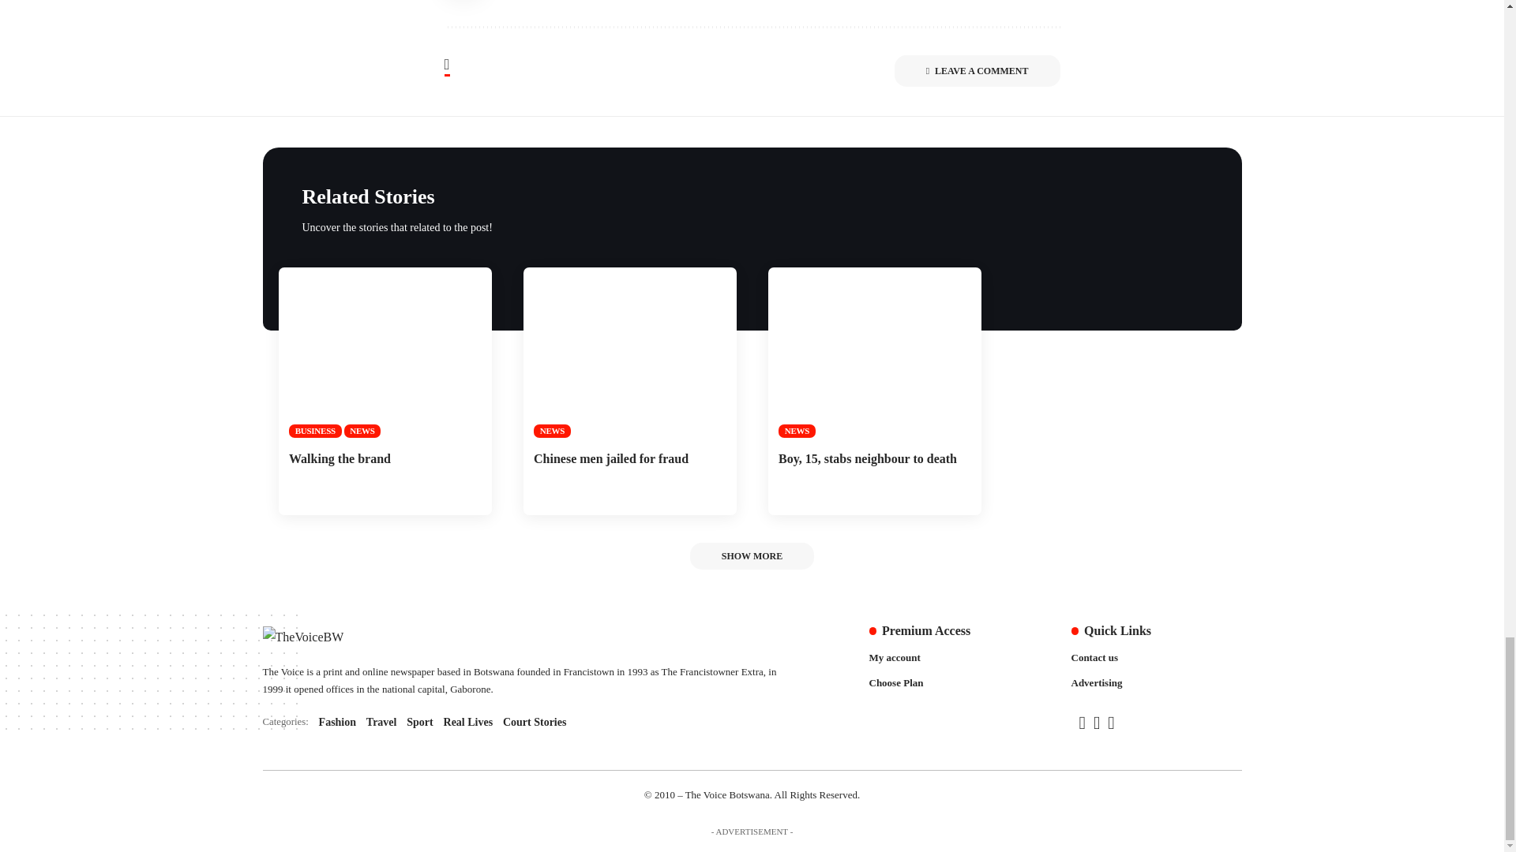 This screenshot has width=1516, height=852. What do you see at coordinates (629, 353) in the screenshot?
I see `Boy, 15, stabs neighbour to death` at bounding box center [629, 353].